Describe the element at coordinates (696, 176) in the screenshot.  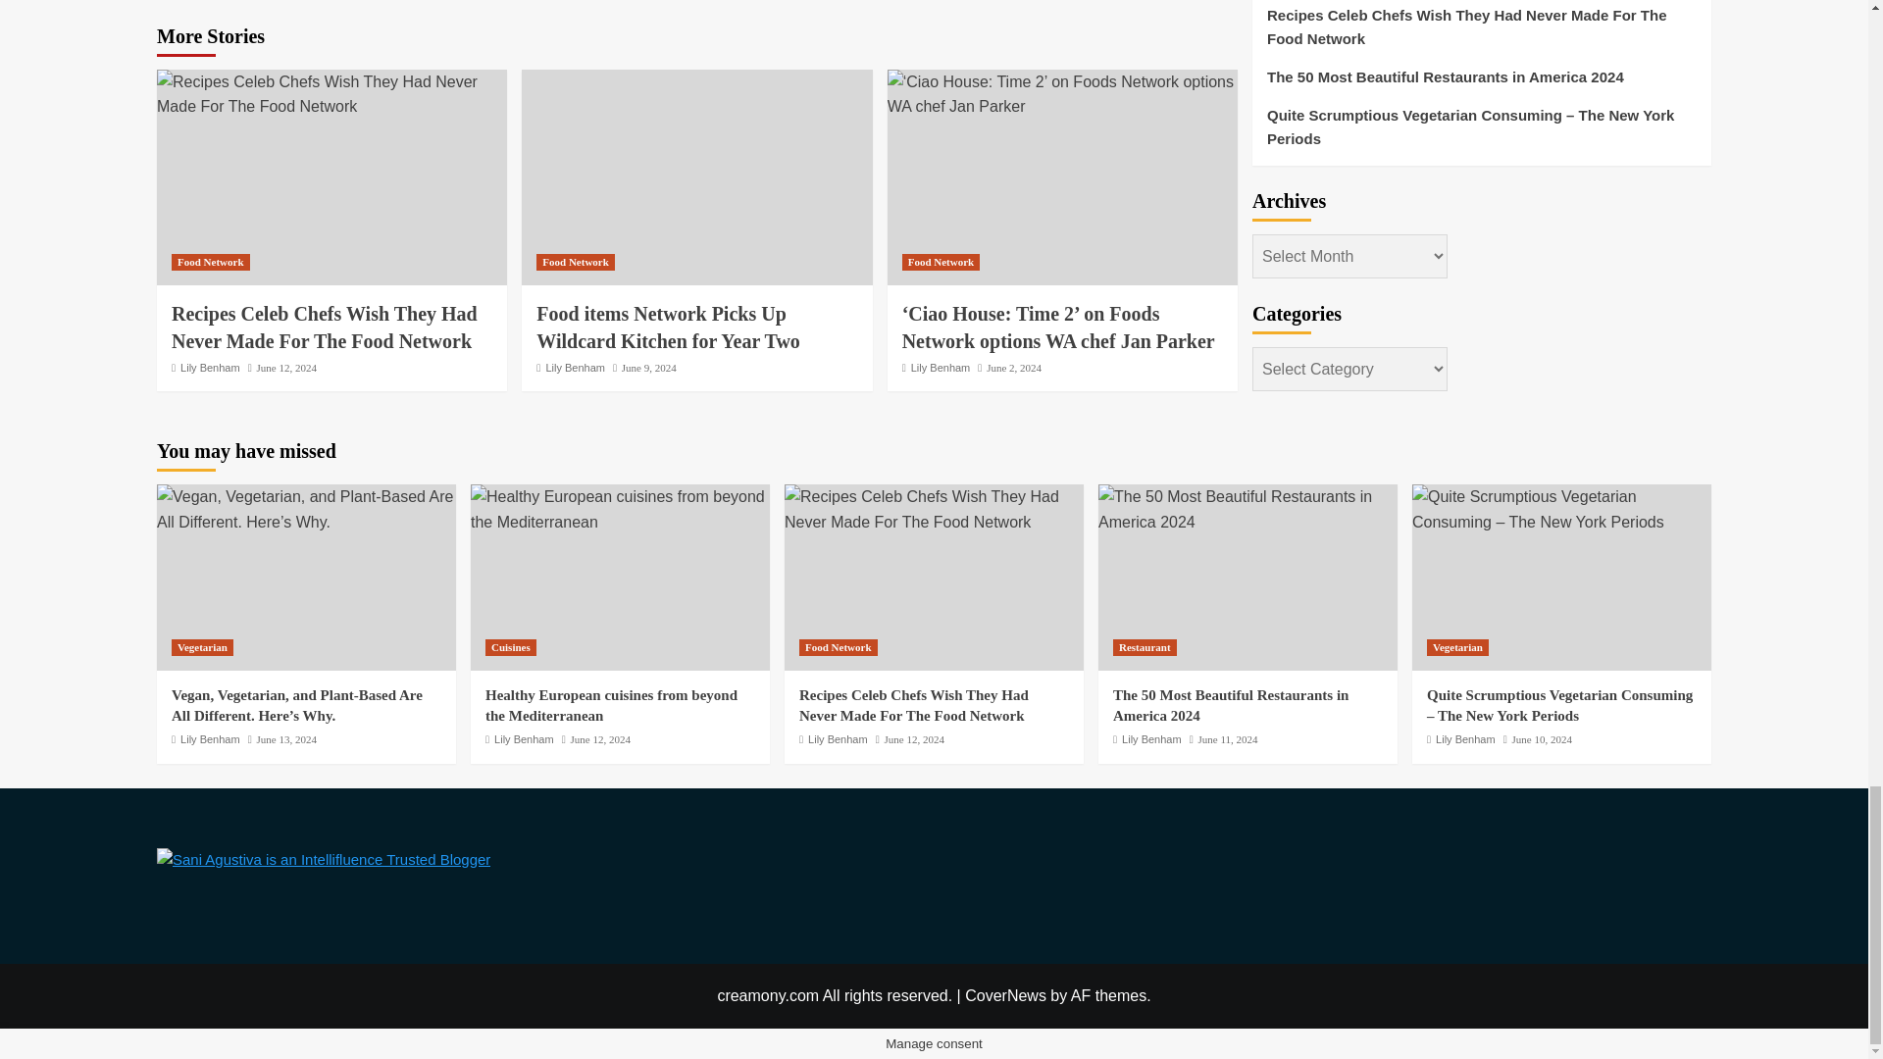
I see `Food items Network Picks Up Wildcard Kitchen for Year Two` at that location.